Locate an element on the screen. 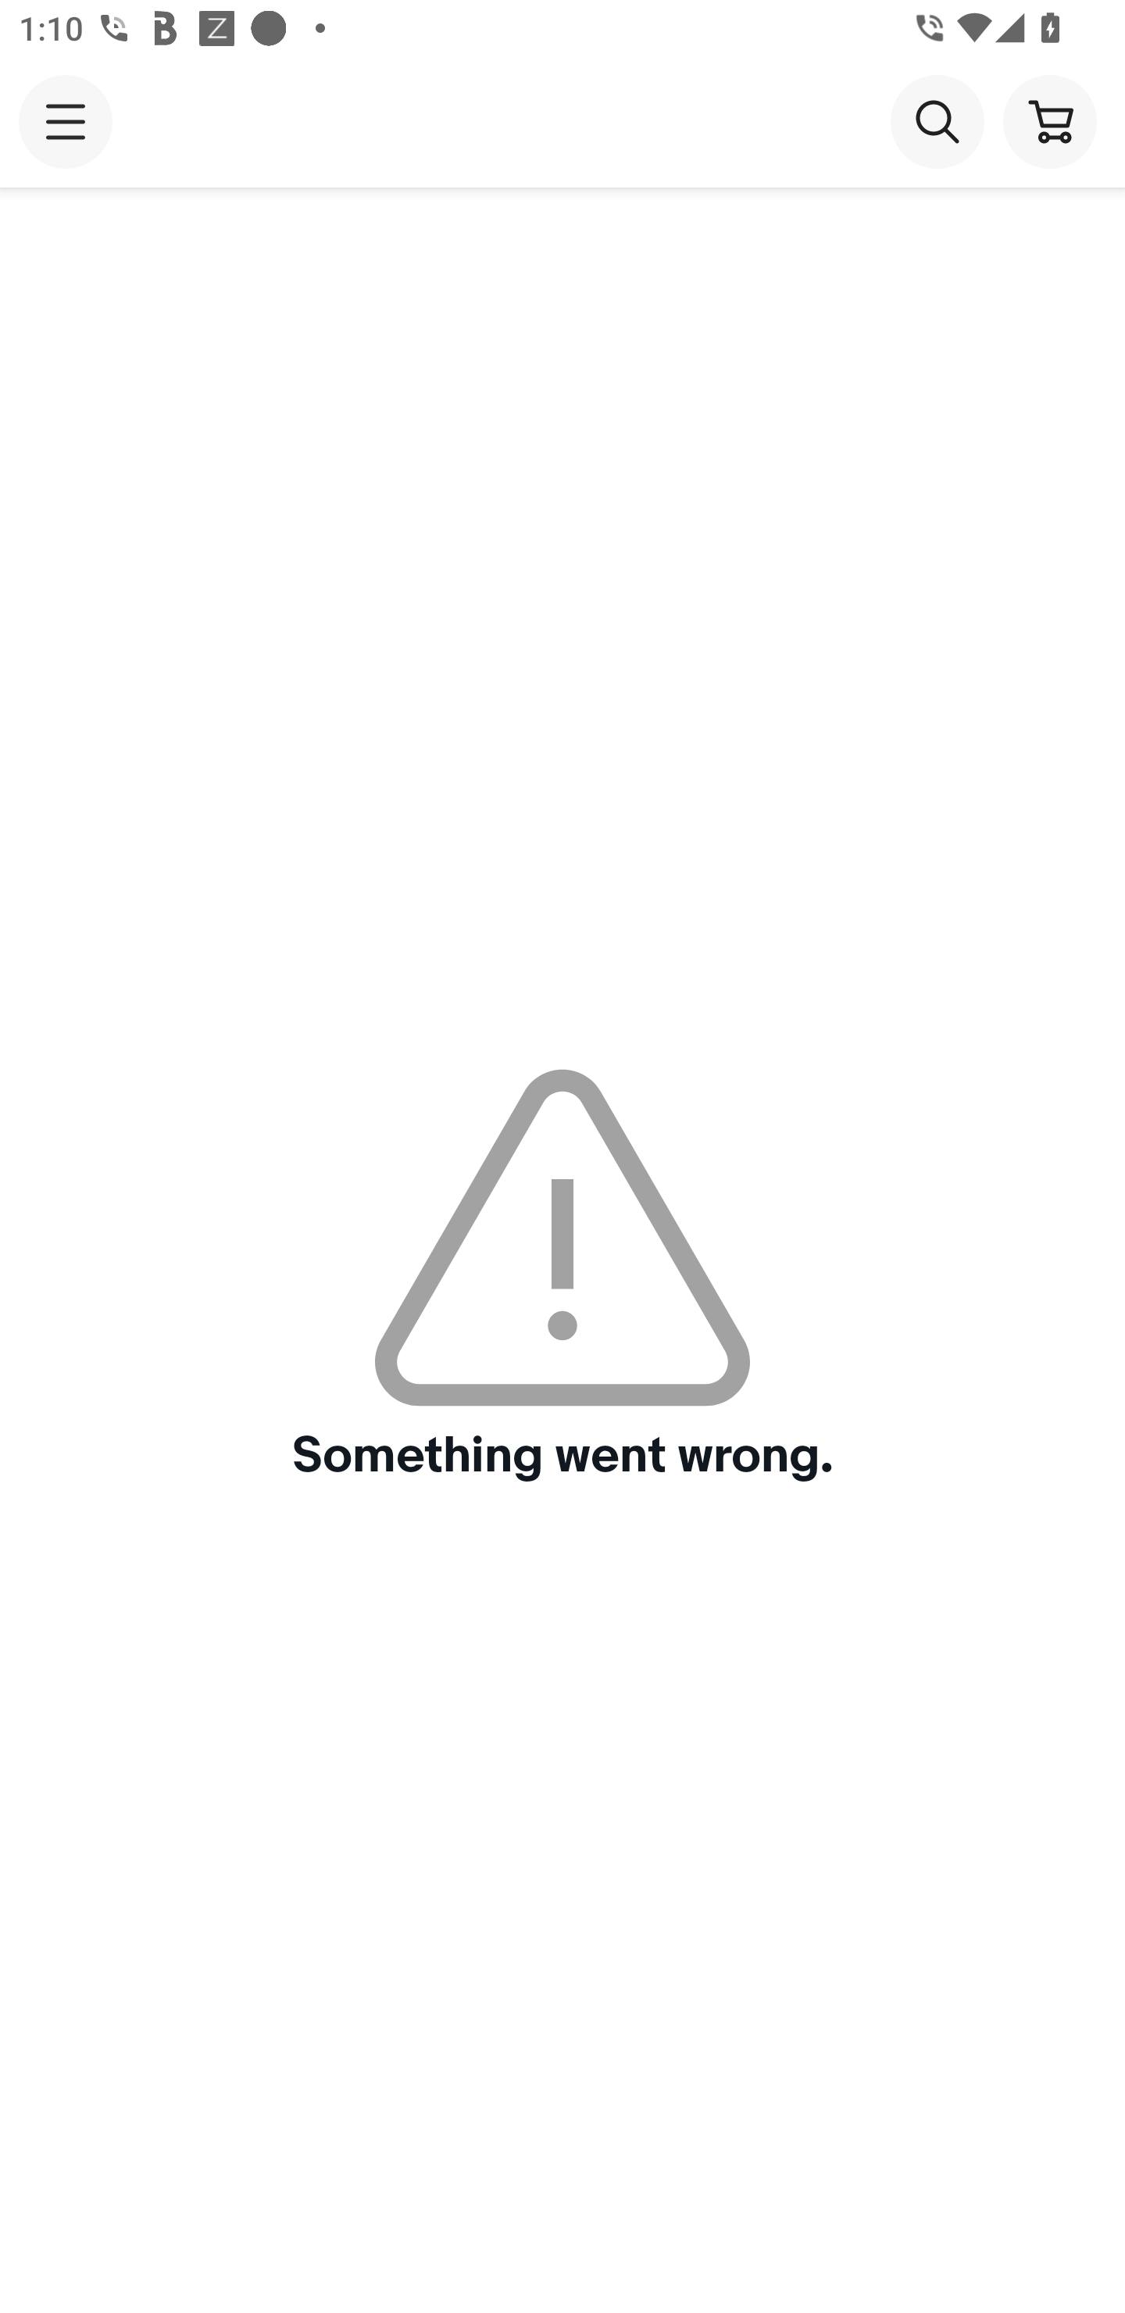 The width and height of the screenshot is (1125, 2313). Cart button shopping cart is located at coordinates (1049, 120).